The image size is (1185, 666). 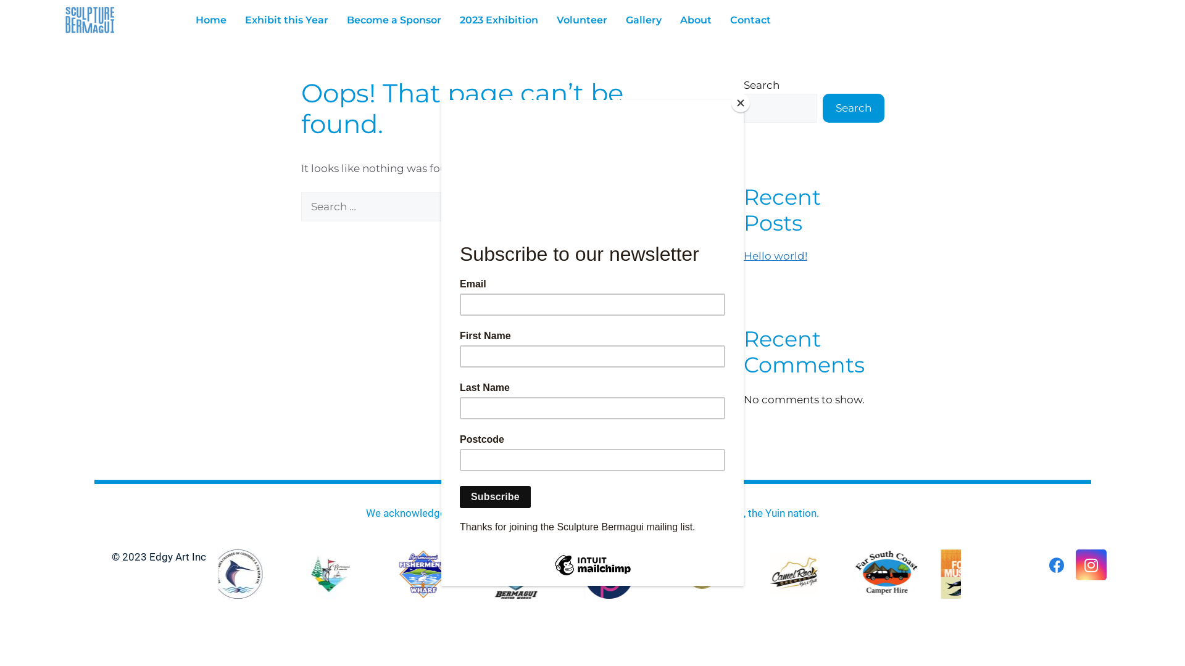 What do you see at coordinates (775, 256) in the screenshot?
I see `Hello world!` at bounding box center [775, 256].